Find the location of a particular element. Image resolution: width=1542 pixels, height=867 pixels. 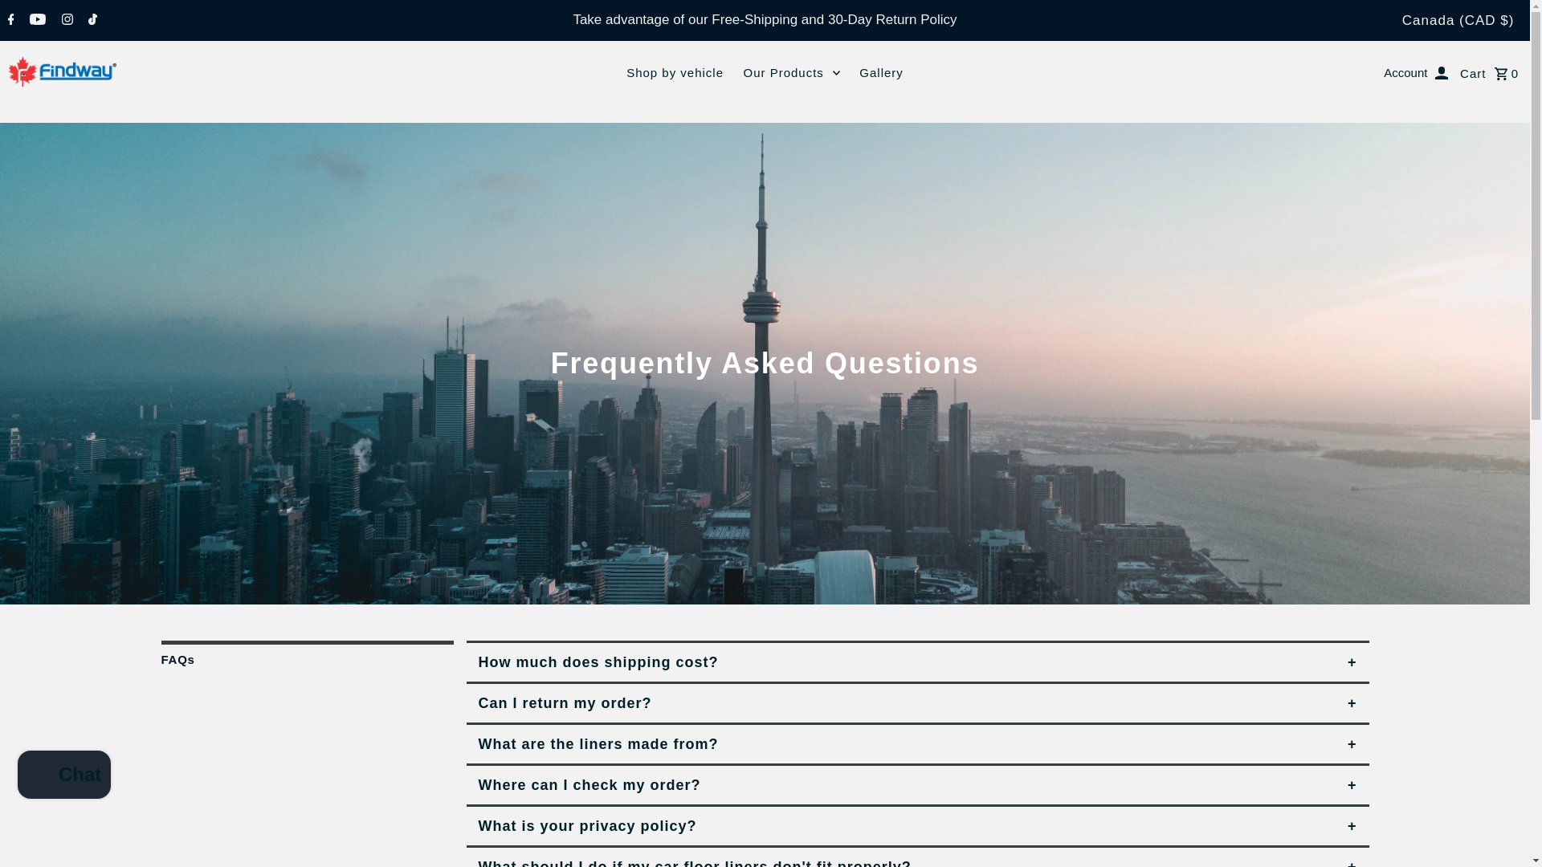

What are the liners made from? is located at coordinates (917, 745).